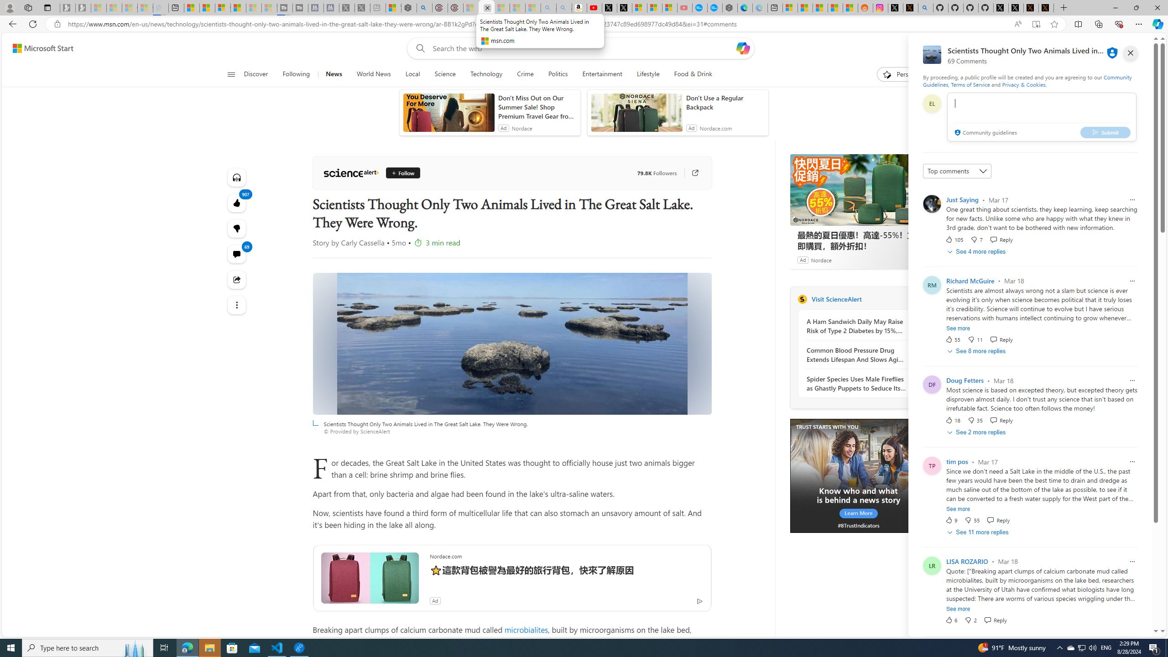 The height and width of the screenshot is (657, 1168). What do you see at coordinates (237, 203) in the screenshot?
I see `907 Like` at bounding box center [237, 203].